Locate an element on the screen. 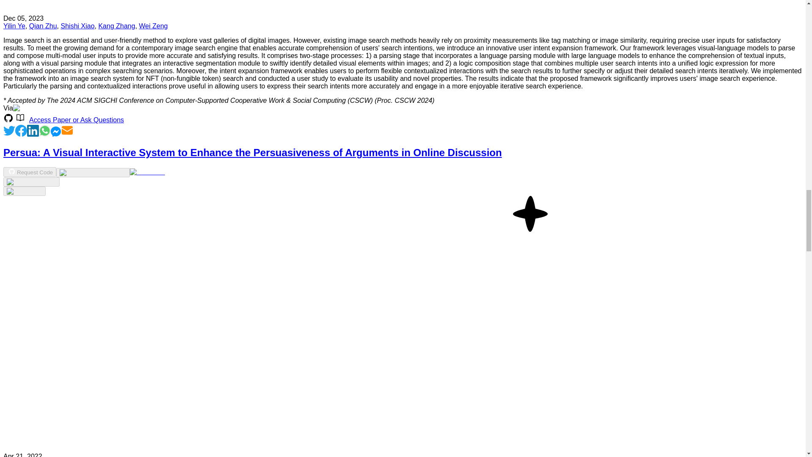  Contribute your code for this paper to the community is located at coordinates (148, 172).